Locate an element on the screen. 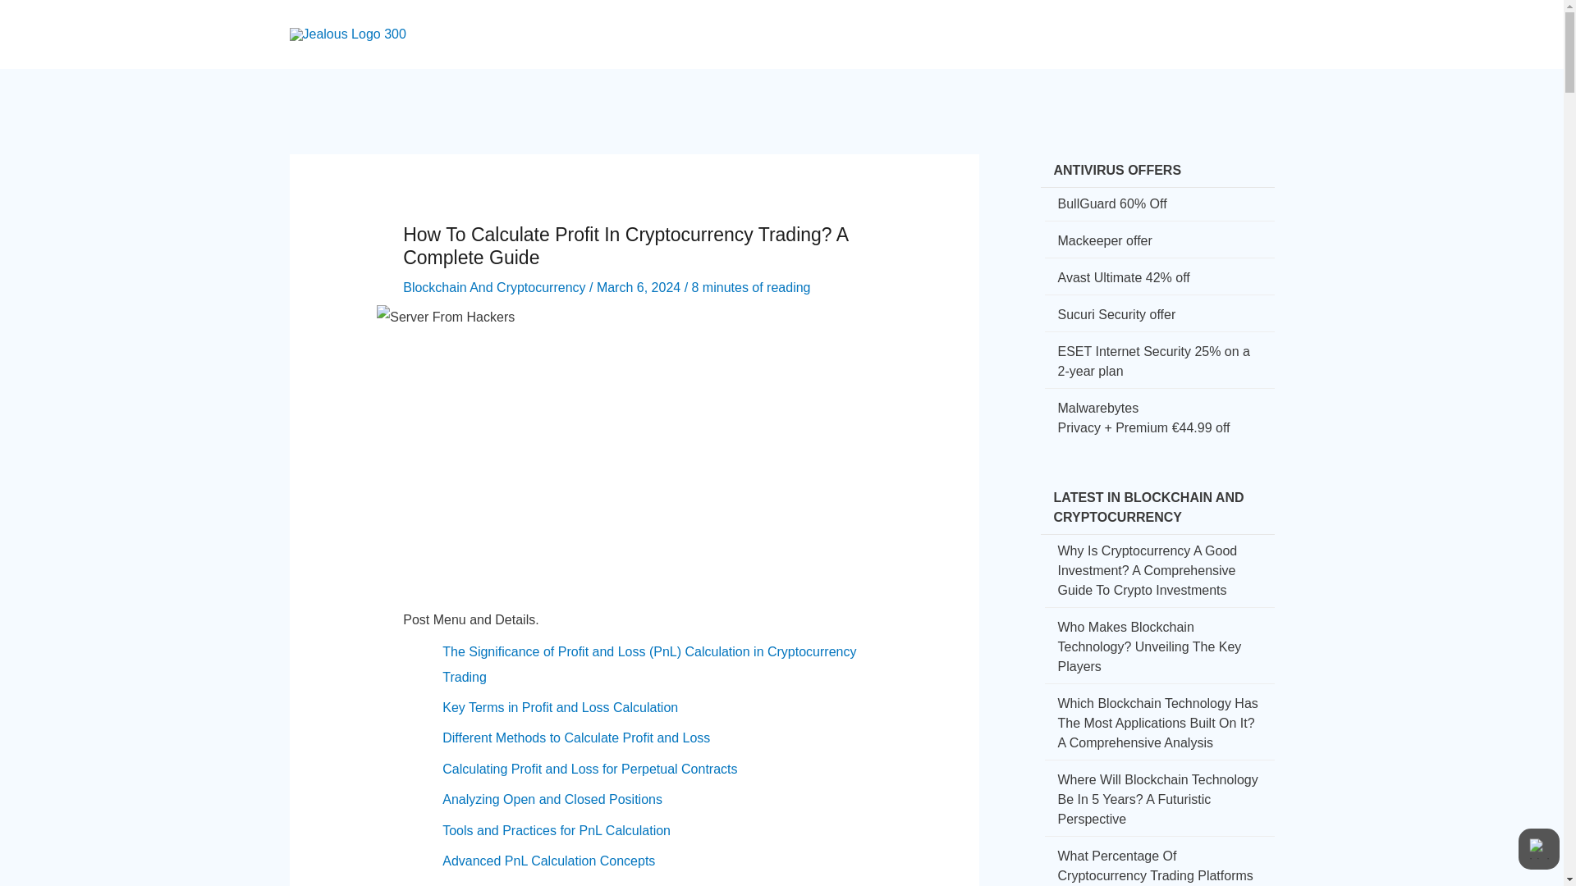 This screenshot has width=1576, height=886. Calculating Profit and Loss for Perpetual Contracts is located at coordinates (589, 769).